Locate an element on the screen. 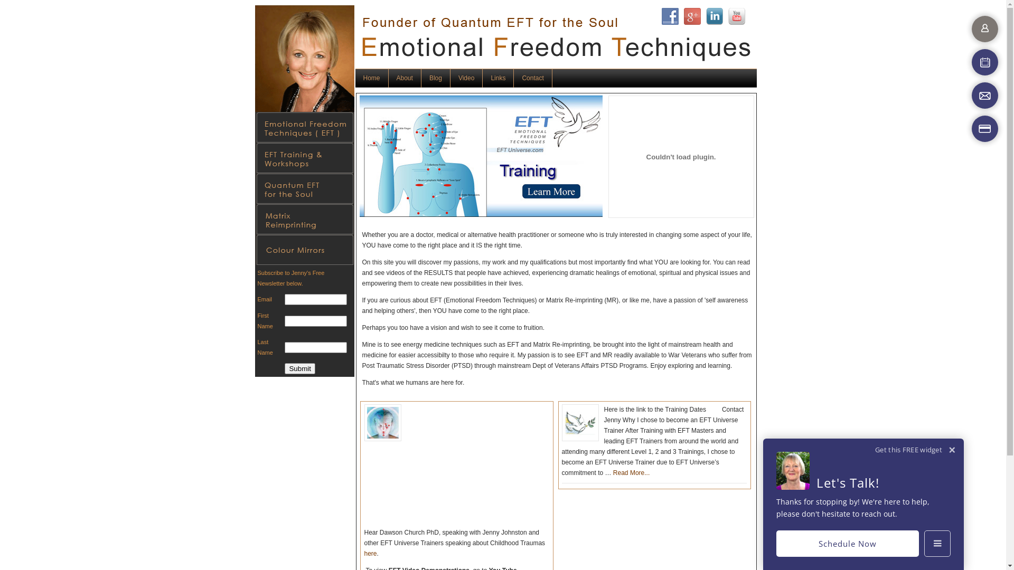 This screenshot has width=1014, height=570. Submit is located at coordinates (300, 368).